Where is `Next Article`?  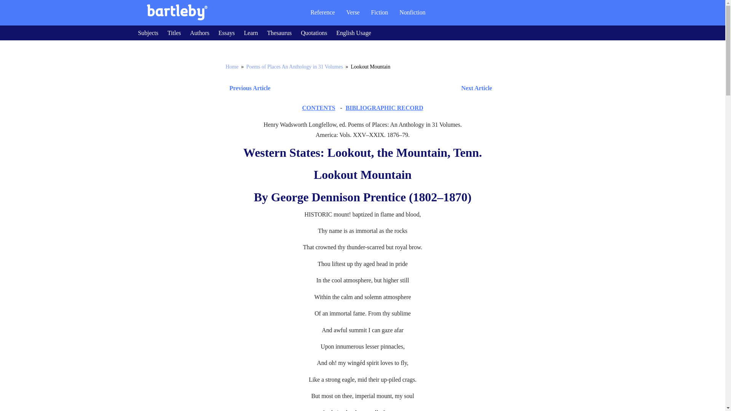 Next Article is located at coordinates (385, 88).